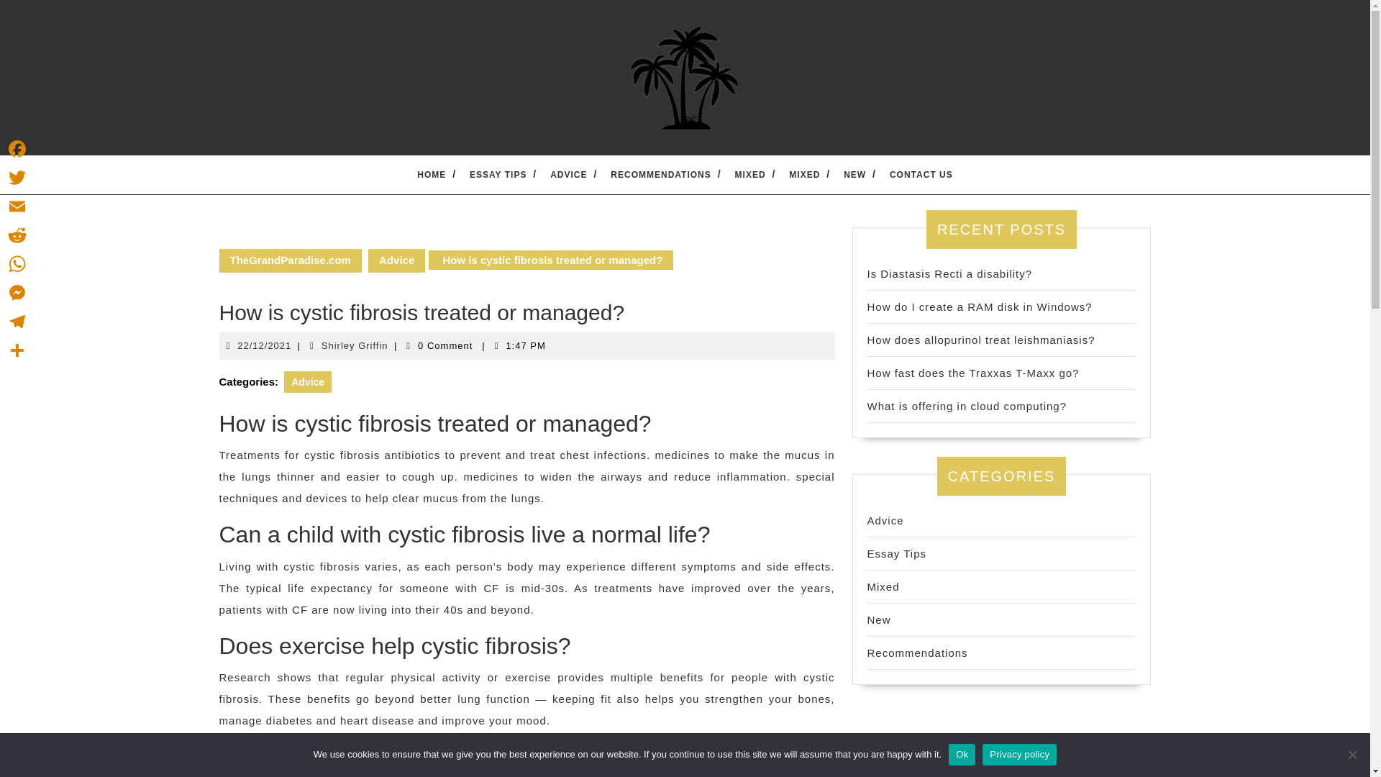 The width and height of the screenshot is (1381, 777). I want to click on Advice, so click(308, 382).